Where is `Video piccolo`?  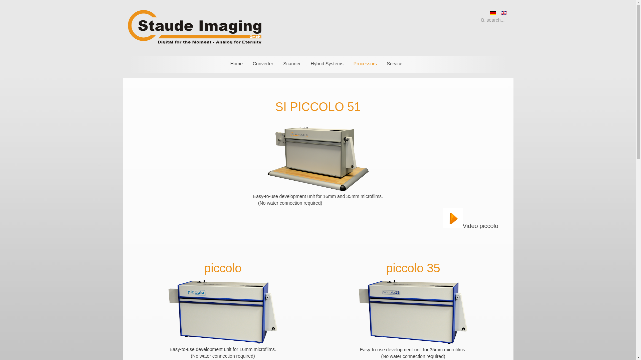 Video piccolo is located at coordinates (453, 226).